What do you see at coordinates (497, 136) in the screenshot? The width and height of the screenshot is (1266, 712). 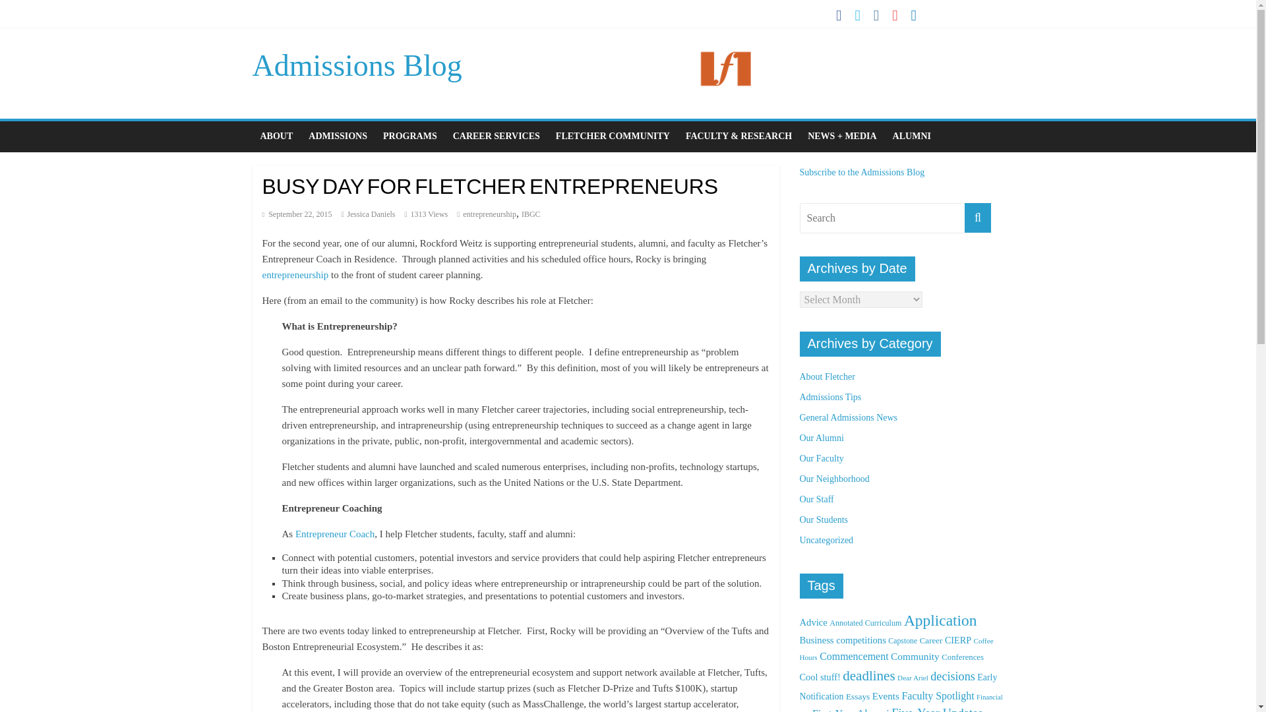 I see `CAREER SERVICES` at bounding box center [497, 136].